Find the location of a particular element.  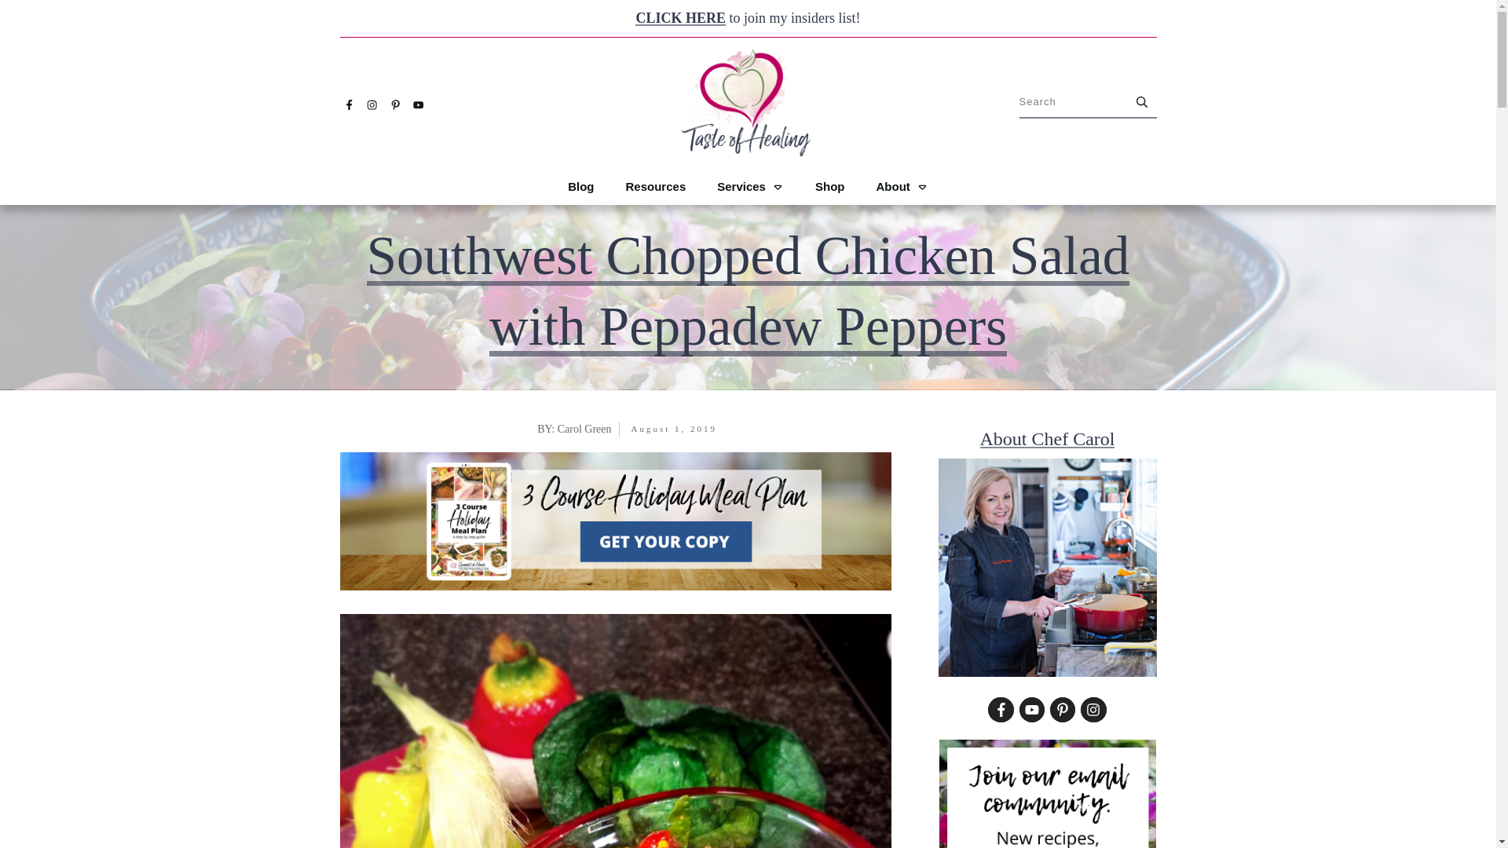

CLICK HERE is located at coordinates (680, 17).